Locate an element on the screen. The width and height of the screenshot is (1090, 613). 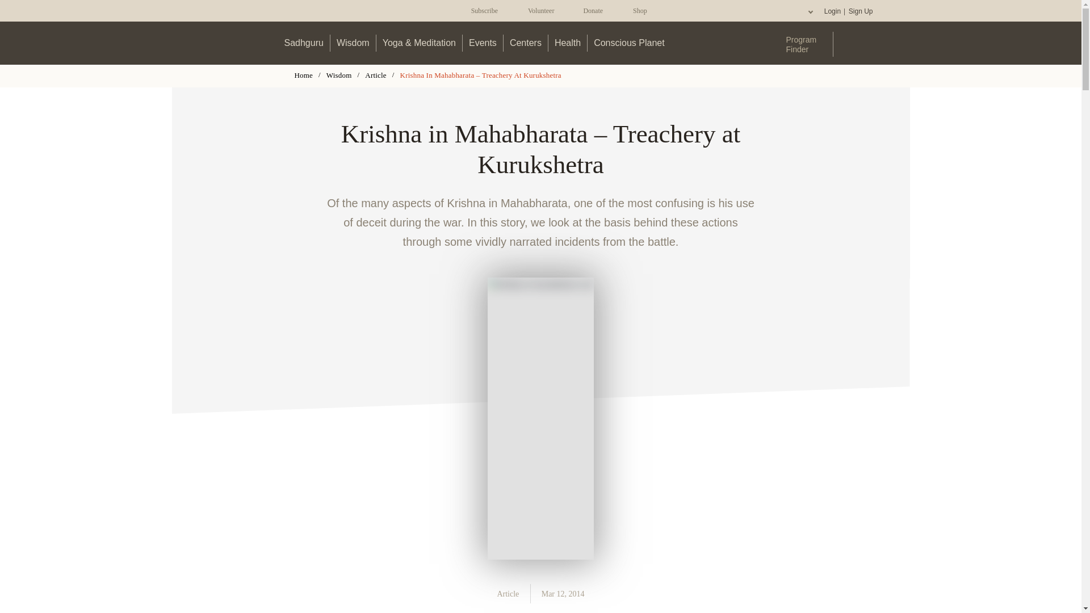
Sadhguru is located at coordinates (304, 43).